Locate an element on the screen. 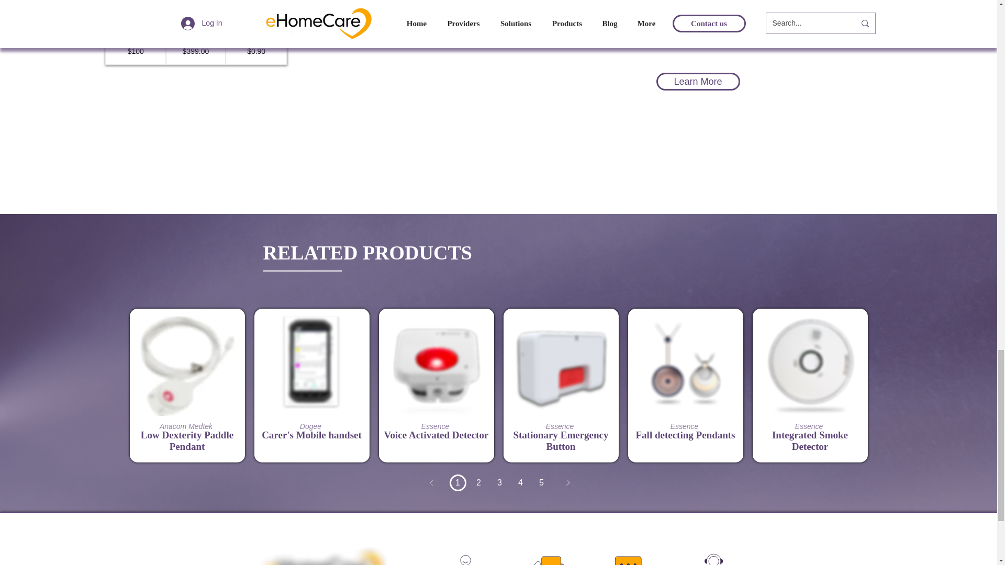 The image size is (1005, 565). Read More is located at coordinates (312, 407).